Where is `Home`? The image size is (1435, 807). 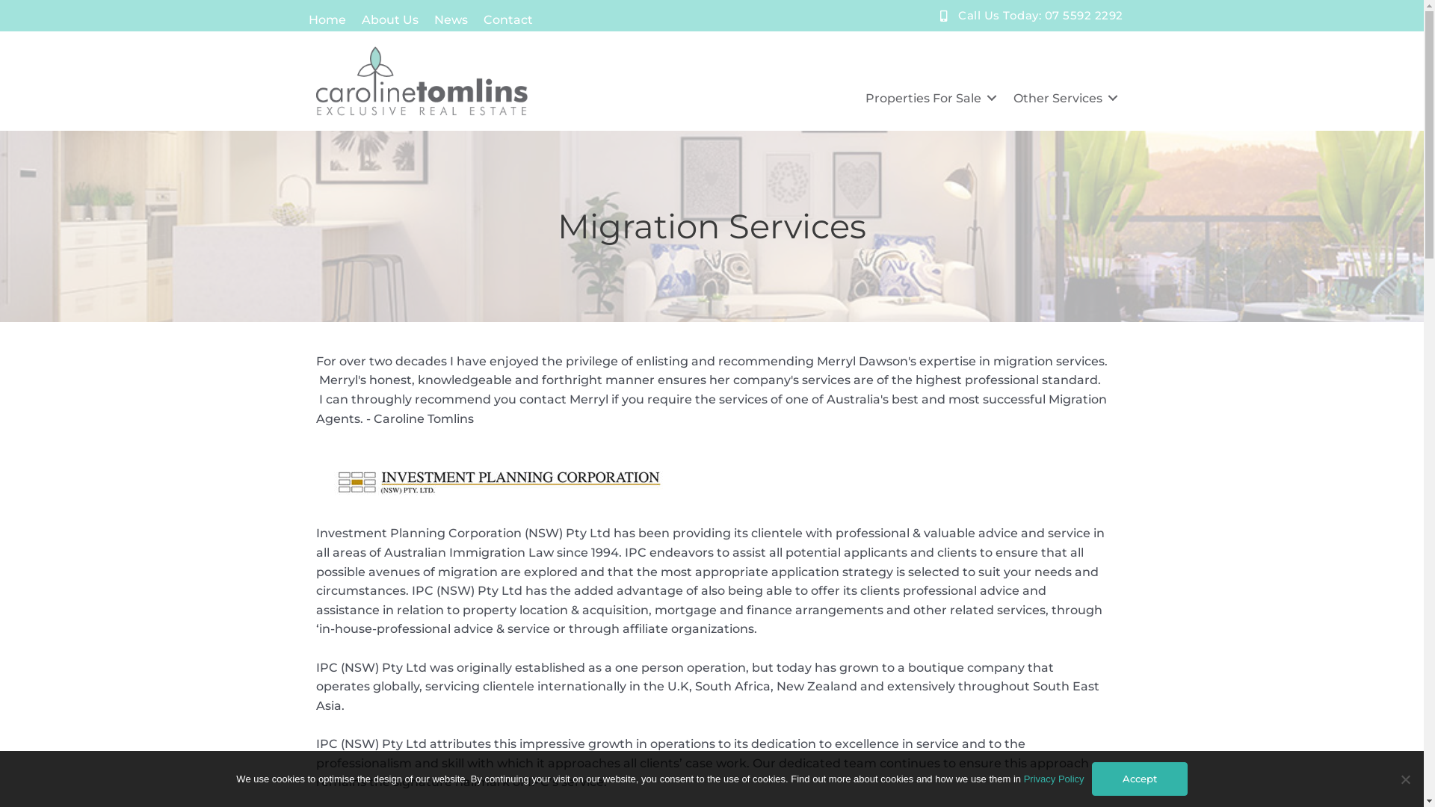
Home is located at coordinates (327, 19).